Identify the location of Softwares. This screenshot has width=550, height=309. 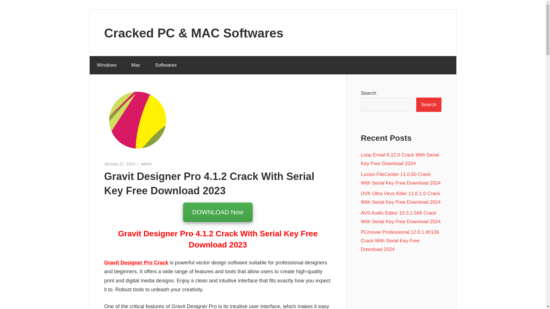
(166, 65).